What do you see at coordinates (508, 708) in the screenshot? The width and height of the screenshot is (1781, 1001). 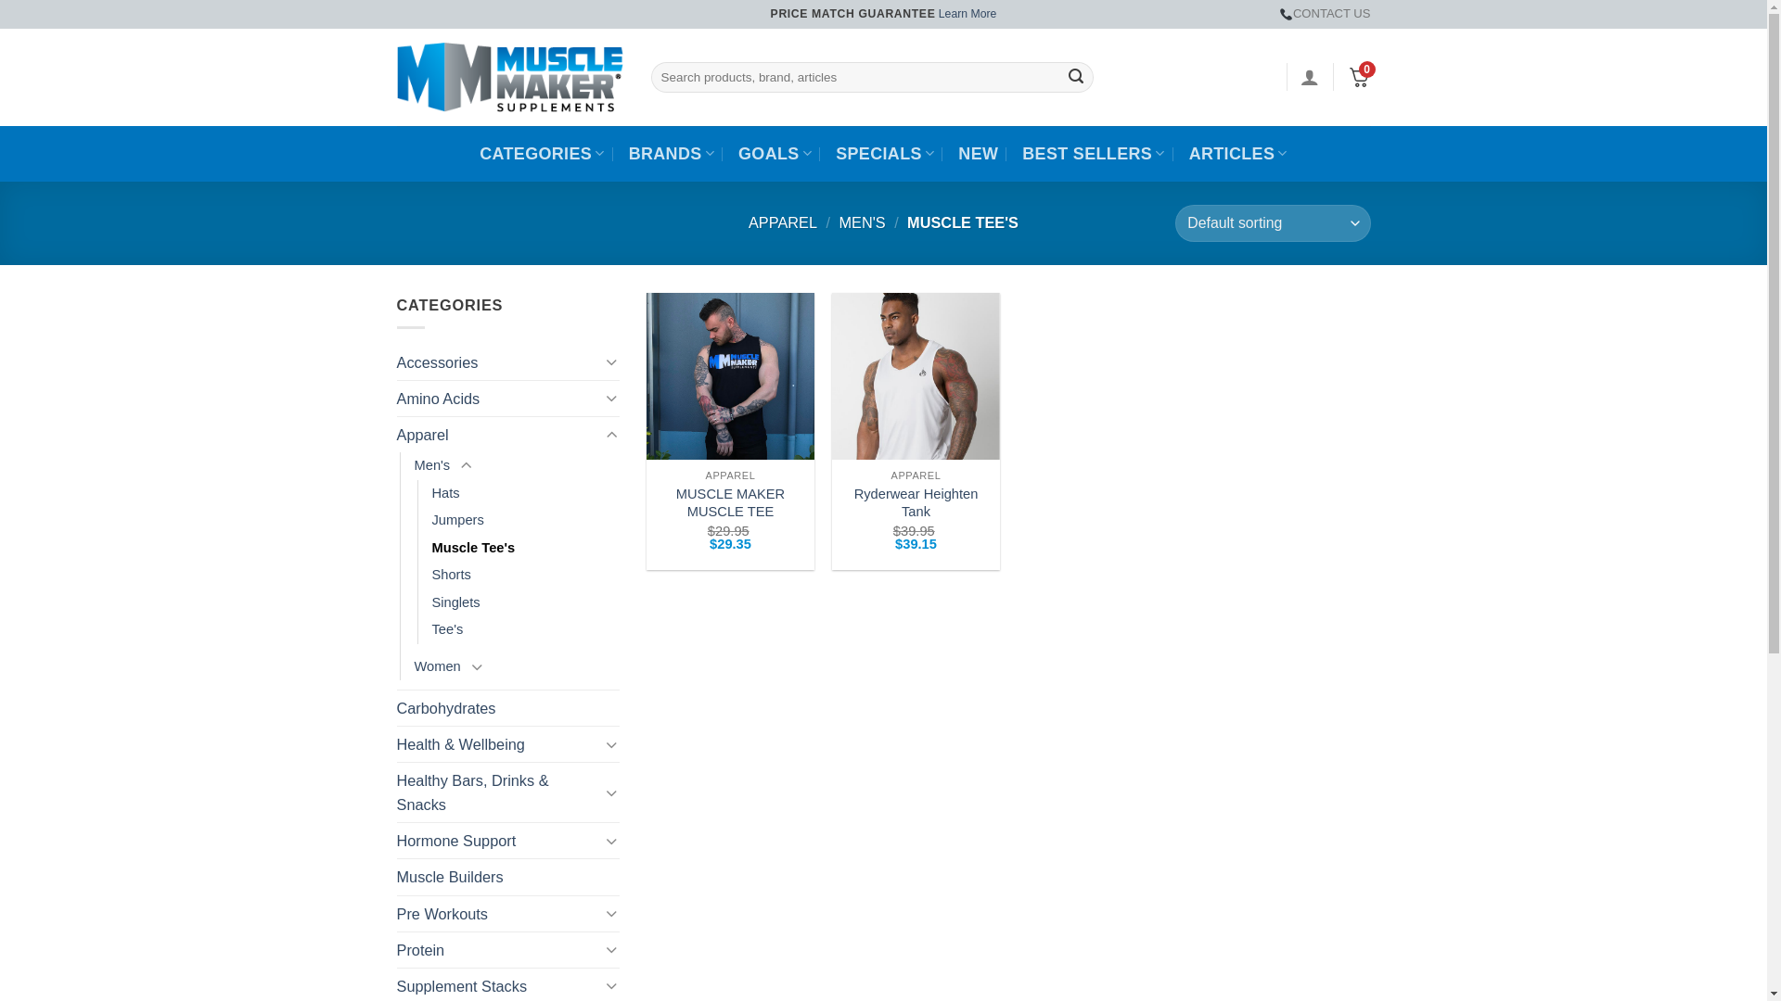 I see `Carbohydrates` at bounding box center [508, 708].